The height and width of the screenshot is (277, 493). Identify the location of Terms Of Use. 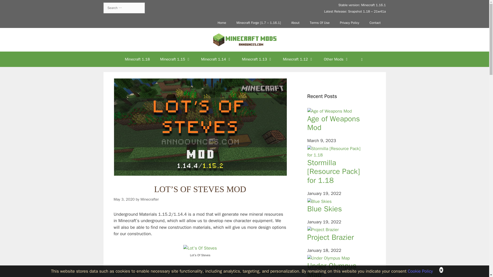
(319, 23).